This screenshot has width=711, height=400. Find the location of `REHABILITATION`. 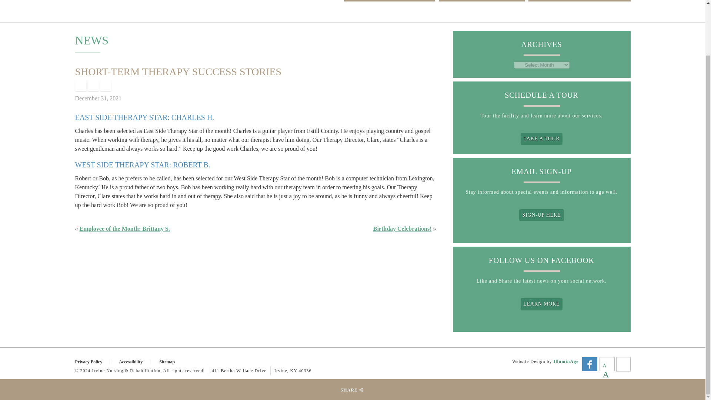

REHABILITATION is located at coordinates (481, 1).